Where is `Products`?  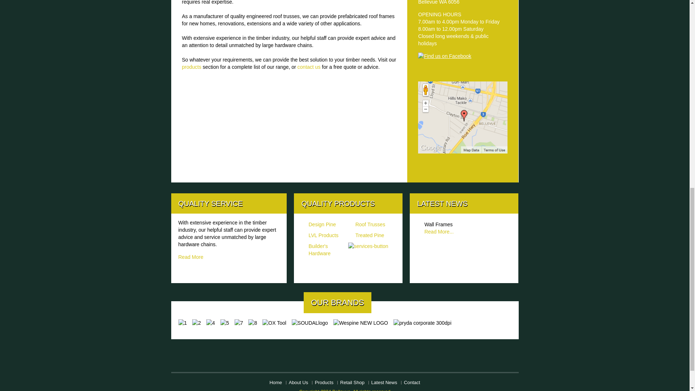 Products is located at coordinates (324, 382).